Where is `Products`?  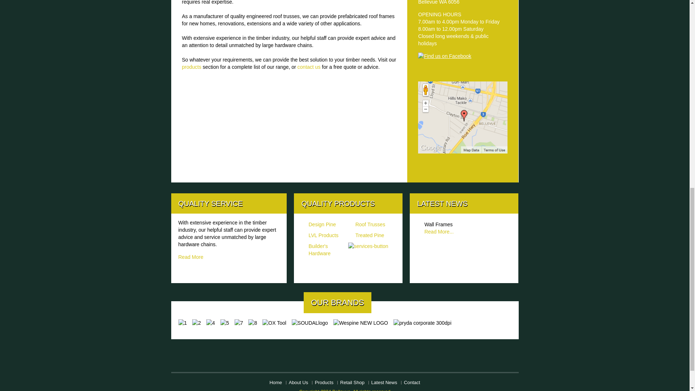 Products is located at coordinates (324, 382).